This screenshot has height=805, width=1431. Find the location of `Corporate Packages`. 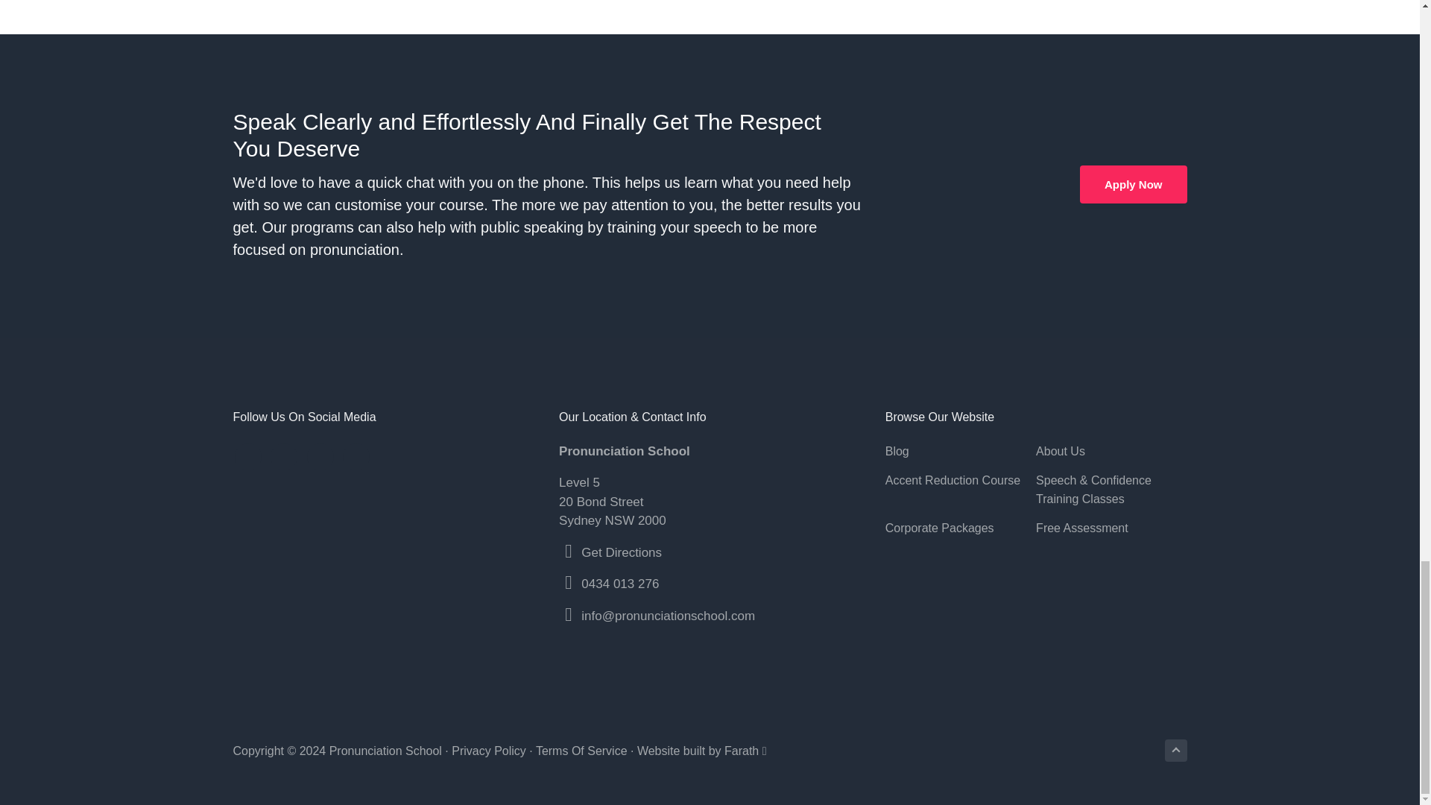

Corporate Packages is located at coordinates (961, 528).